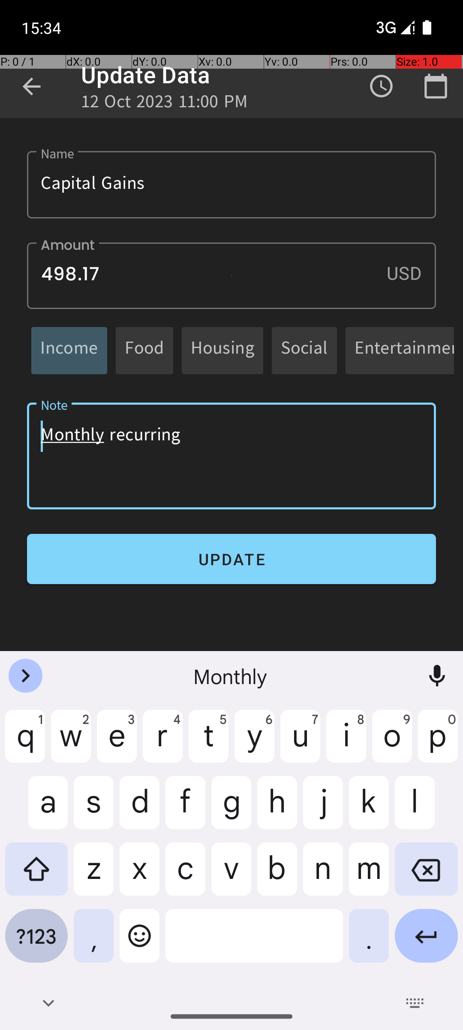 Image resolution: width=463 pixels, height=1030 pixels. Describe the element at coordinates (231, 456) in the screenshot. I see `Monthly recurring` at that location.